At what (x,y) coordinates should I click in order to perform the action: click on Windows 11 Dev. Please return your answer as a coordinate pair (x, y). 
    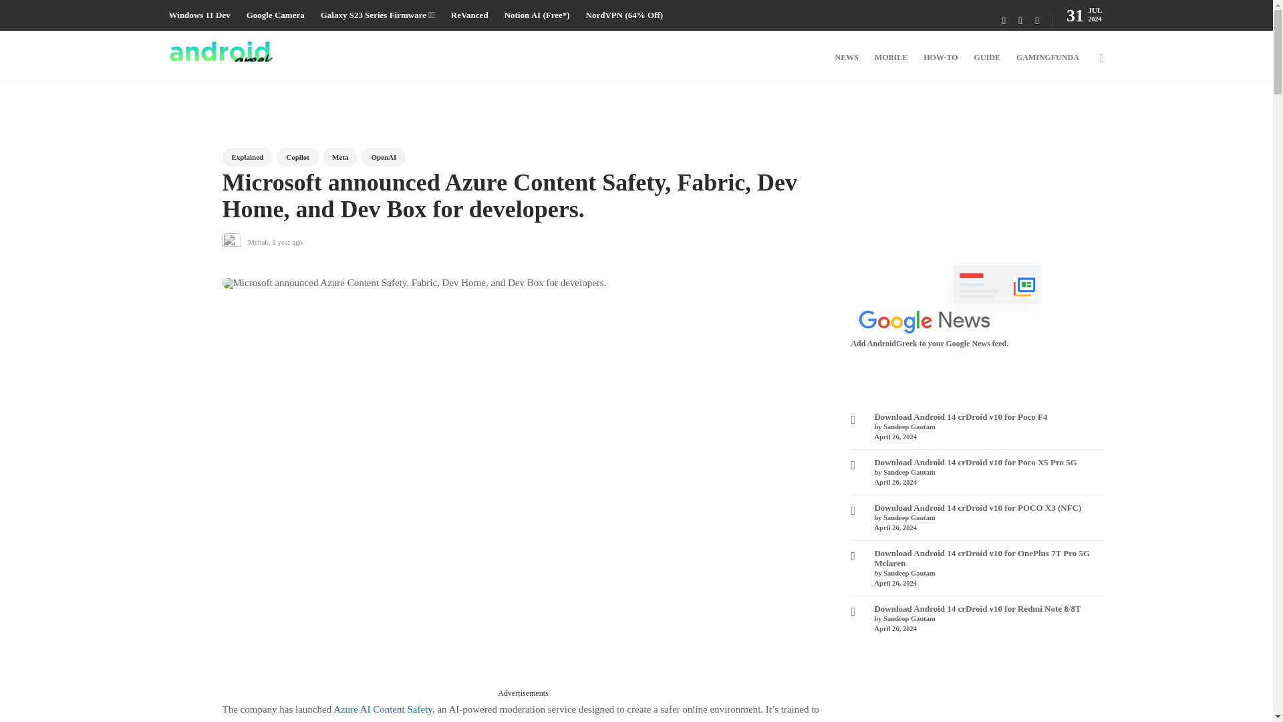
    Looking at the image, I should click on (198, 15).